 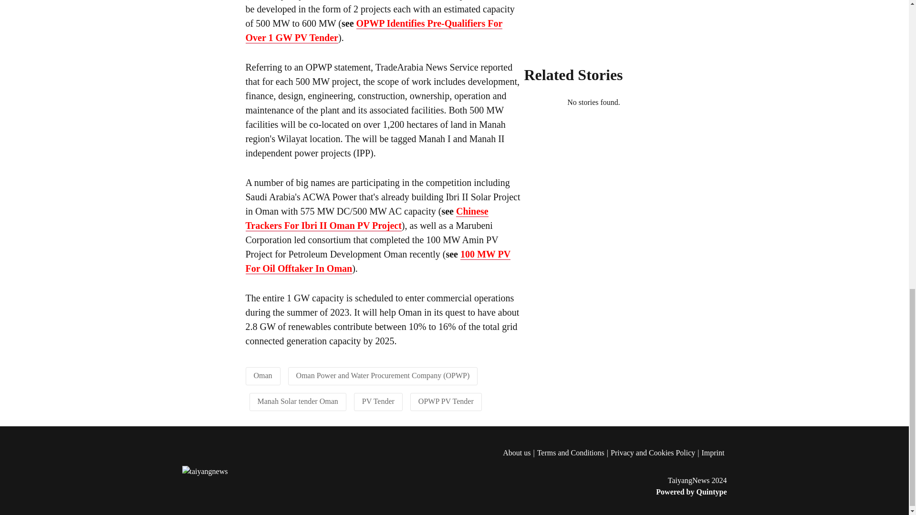 I want to click on 100 MW PV For Oil Offtaker In Oman, so click(x=378, y=260).